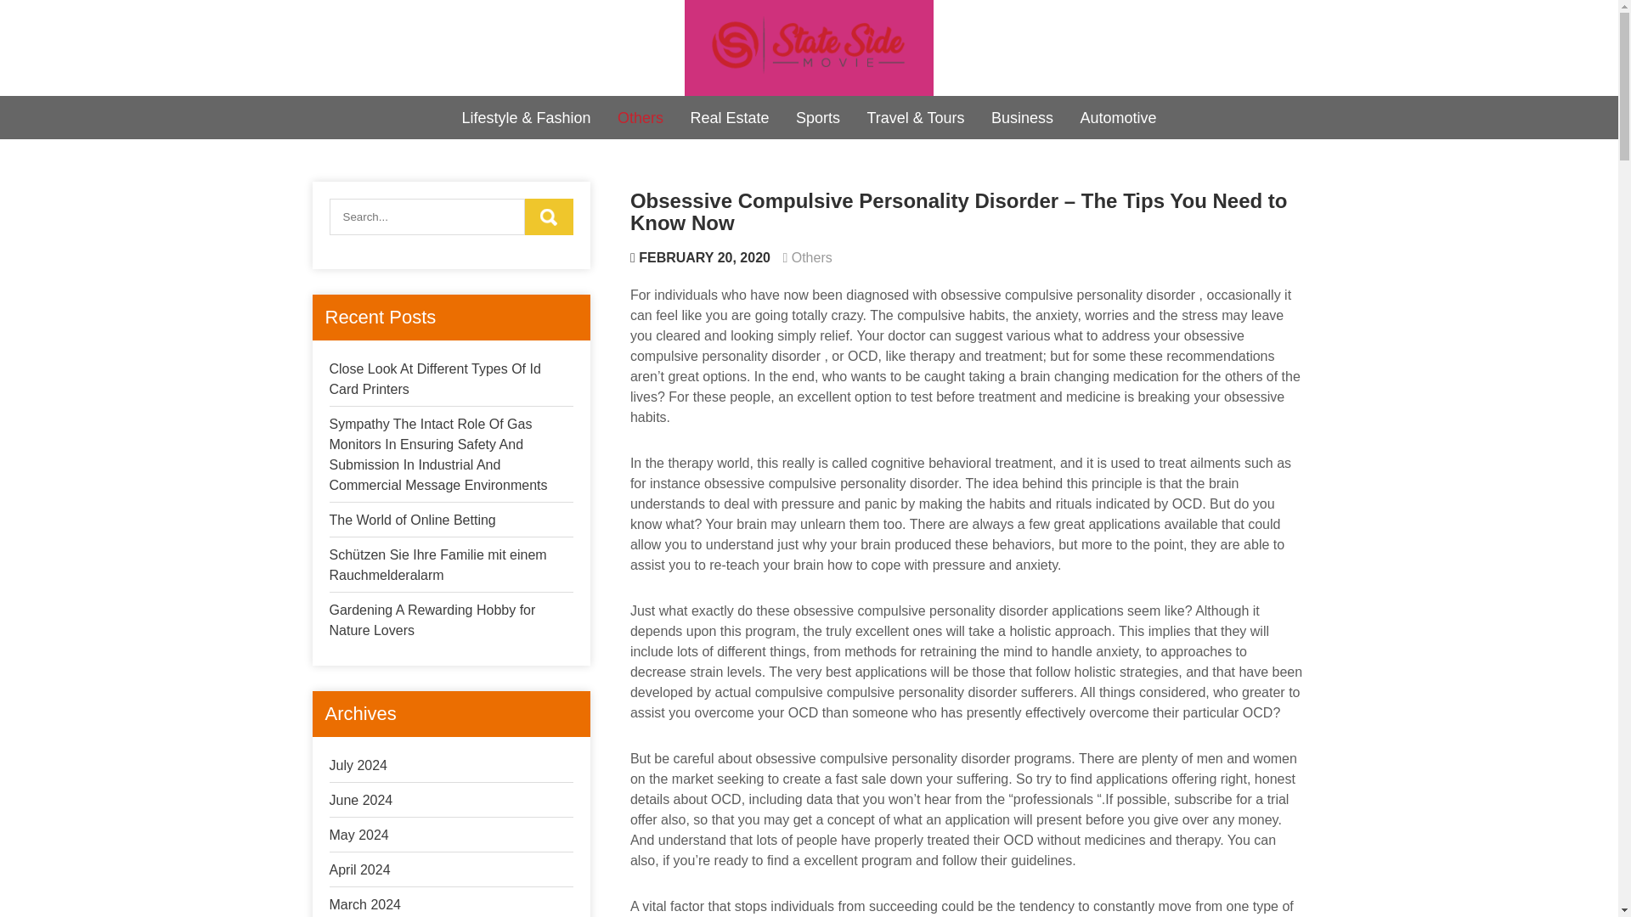 This screenshot has height=917, width=1631. Describe the element at coordinates (360, 800) in the screenshot. I see `June 2024` at that location.